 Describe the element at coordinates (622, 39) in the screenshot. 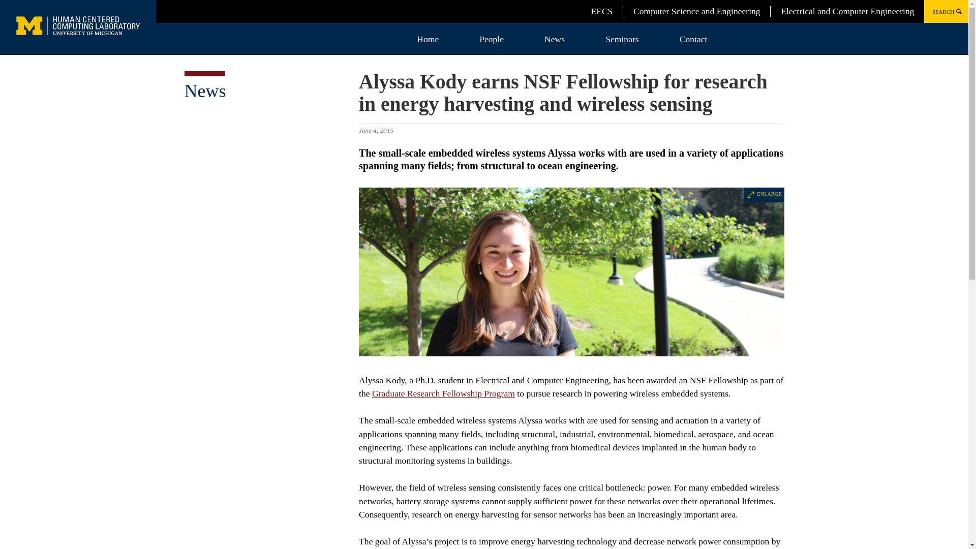

I see `Seminars` at that location.